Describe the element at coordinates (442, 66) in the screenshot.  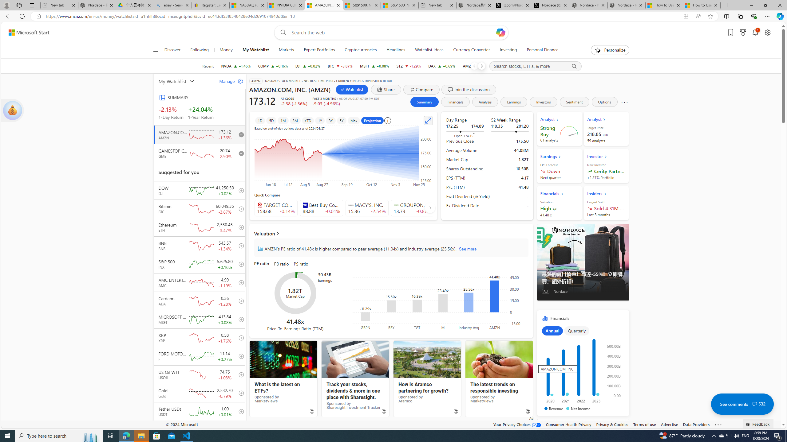
I see `DAX DAX increase 18,810.38 +128.57 +0.69%` at that location.